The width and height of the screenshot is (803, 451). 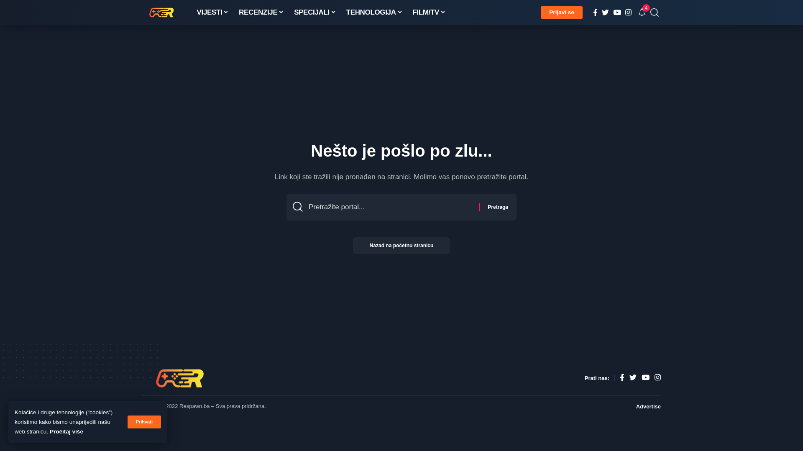 What do you see at coordinates (163, 13) in the screenshot?
I see `Respawn.ba` at bounding box center [163, 13].